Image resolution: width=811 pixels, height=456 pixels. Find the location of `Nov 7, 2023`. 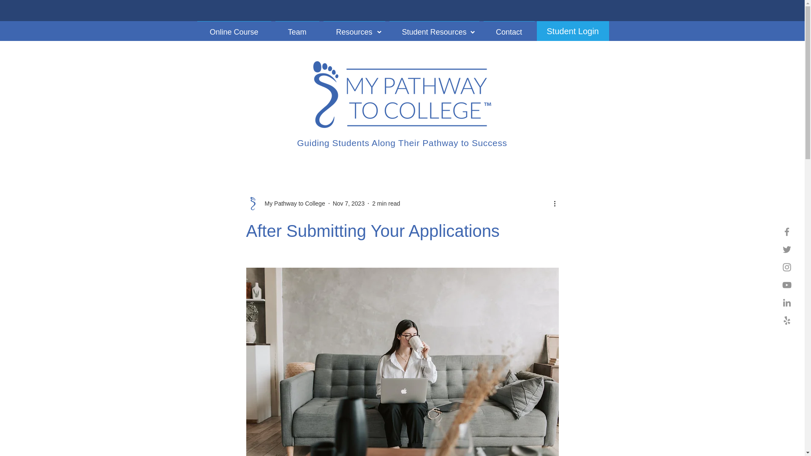

Nov 7, 2023 is located at coordinates (349, 204).